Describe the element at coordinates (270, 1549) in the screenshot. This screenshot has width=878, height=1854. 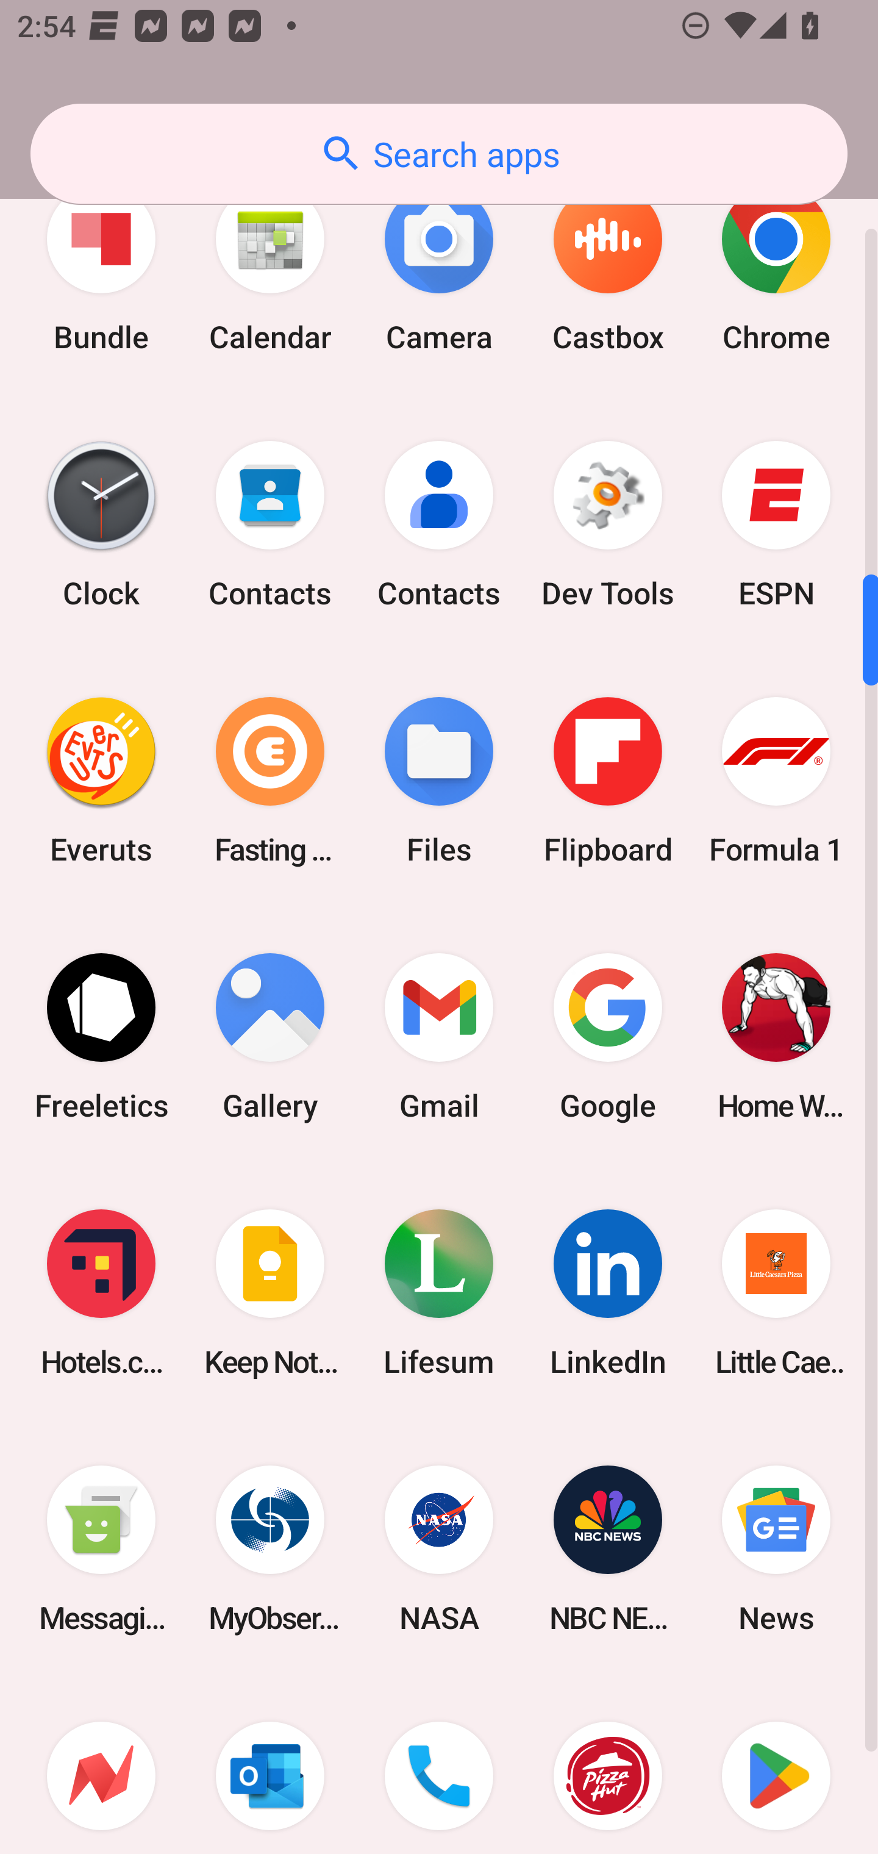
I see `MyObservatory` at that location.